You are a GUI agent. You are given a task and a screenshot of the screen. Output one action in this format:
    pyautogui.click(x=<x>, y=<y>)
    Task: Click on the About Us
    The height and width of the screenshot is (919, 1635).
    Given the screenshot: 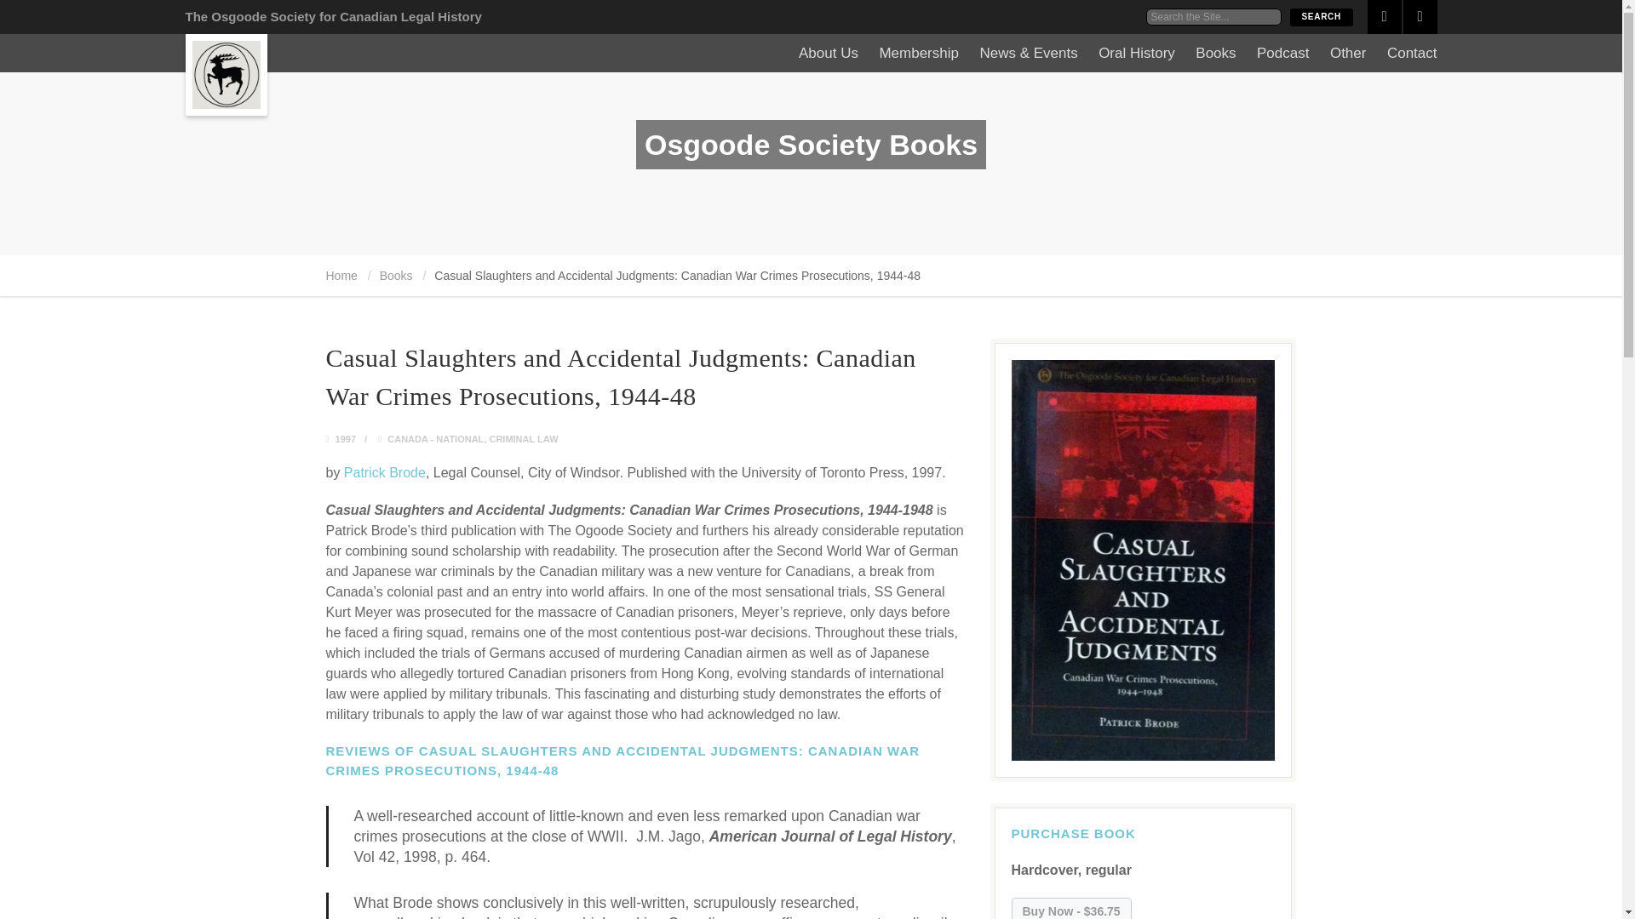 What is the action you would take?
    pyautogui.click(x=829, y=53)
    